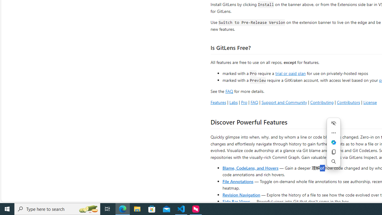 This screenshot has width=382, height=215. Describe the element at coordinates (370, 102) in the screenshot. I see `License` at that location.